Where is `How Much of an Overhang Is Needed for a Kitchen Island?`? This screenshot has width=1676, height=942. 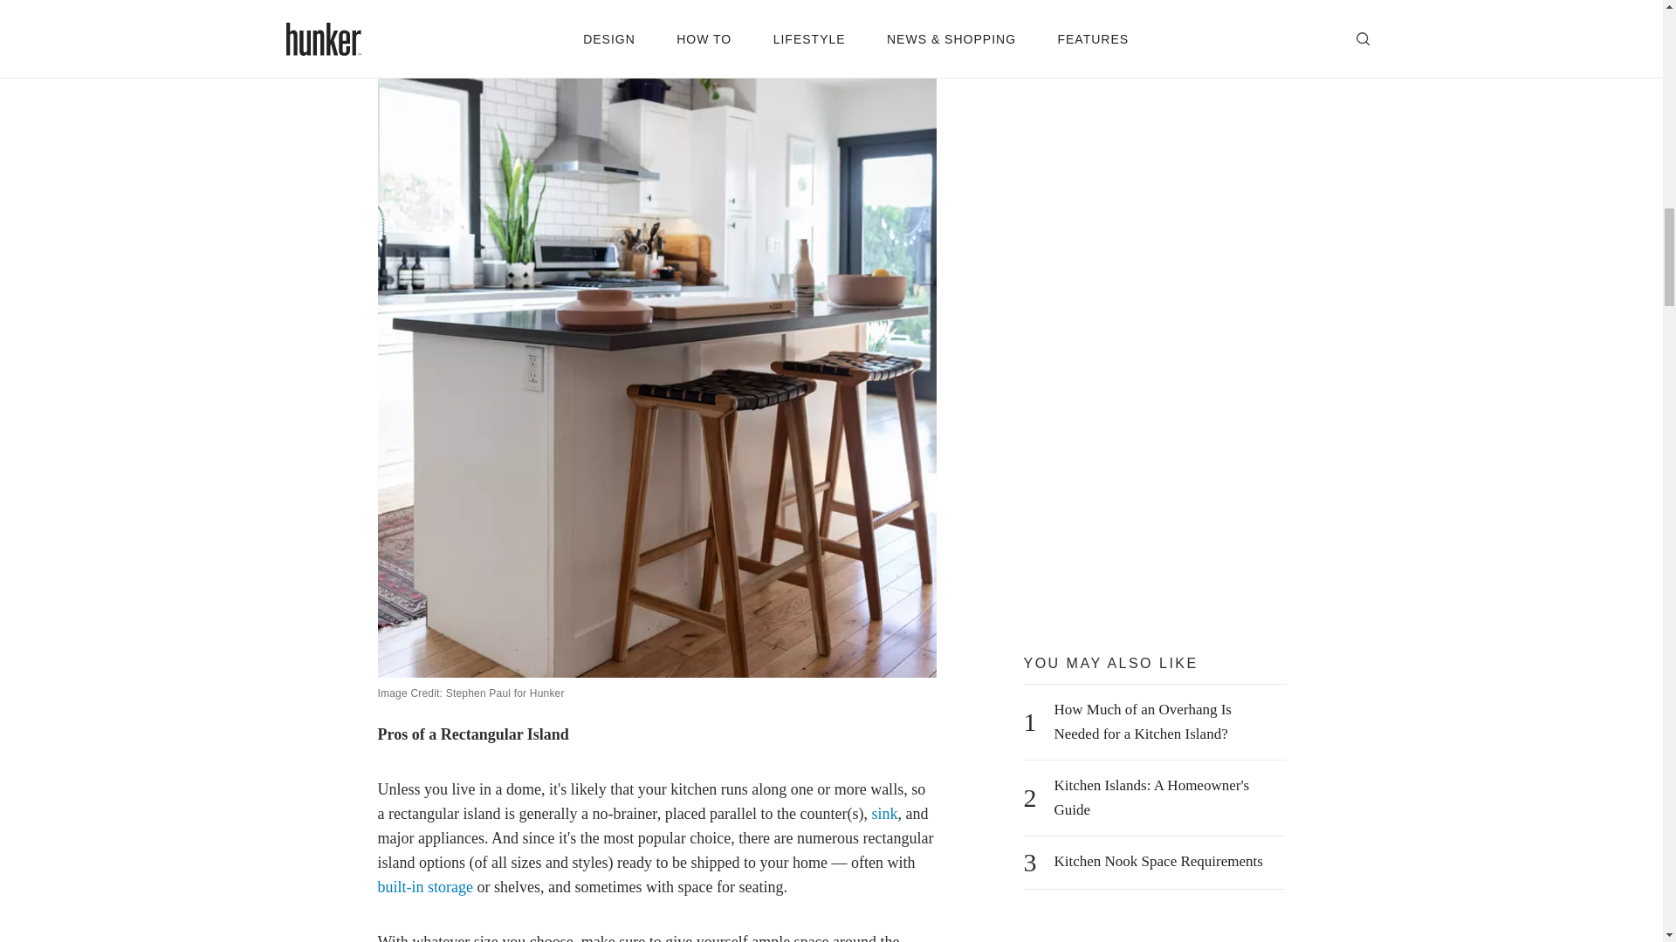
How Much of an Overhang Is Needed for a Kitchen Island? is located at coordinates (1165, 722).